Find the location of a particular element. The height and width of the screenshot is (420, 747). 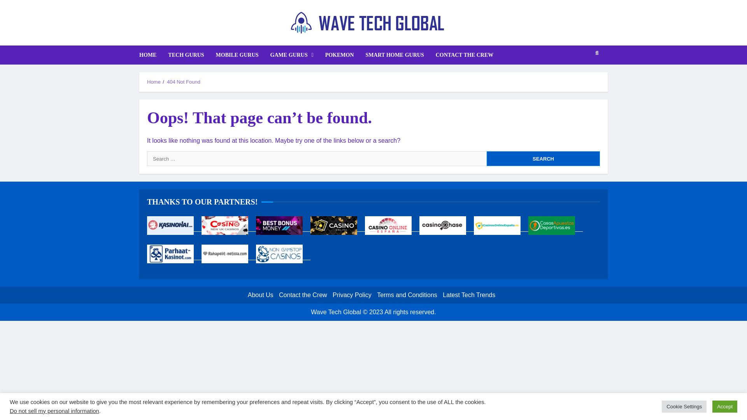

GAME GURUS is located at coordinates (174, 257).